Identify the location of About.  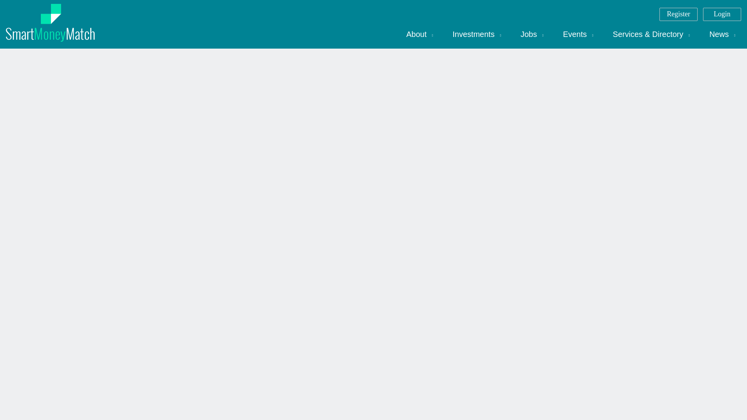
(419, 34).